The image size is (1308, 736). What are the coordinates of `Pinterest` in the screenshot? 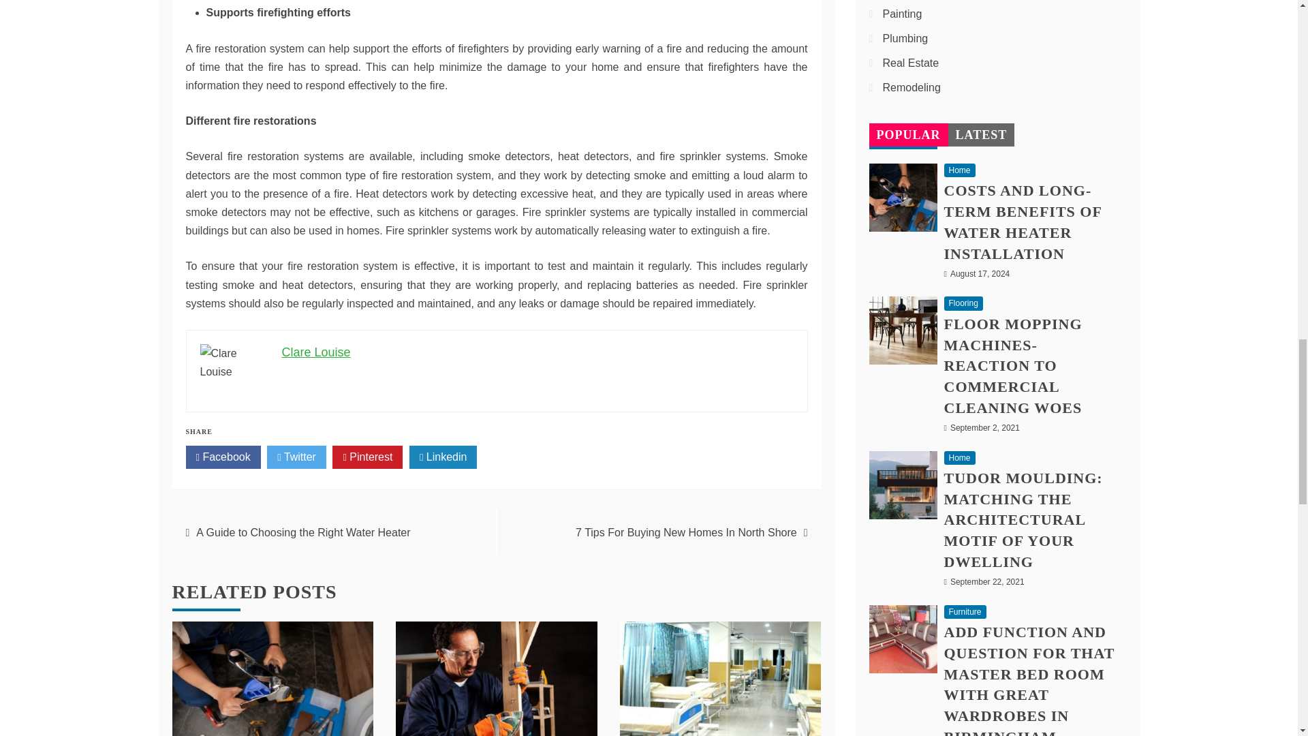 It's located at (367, 457).